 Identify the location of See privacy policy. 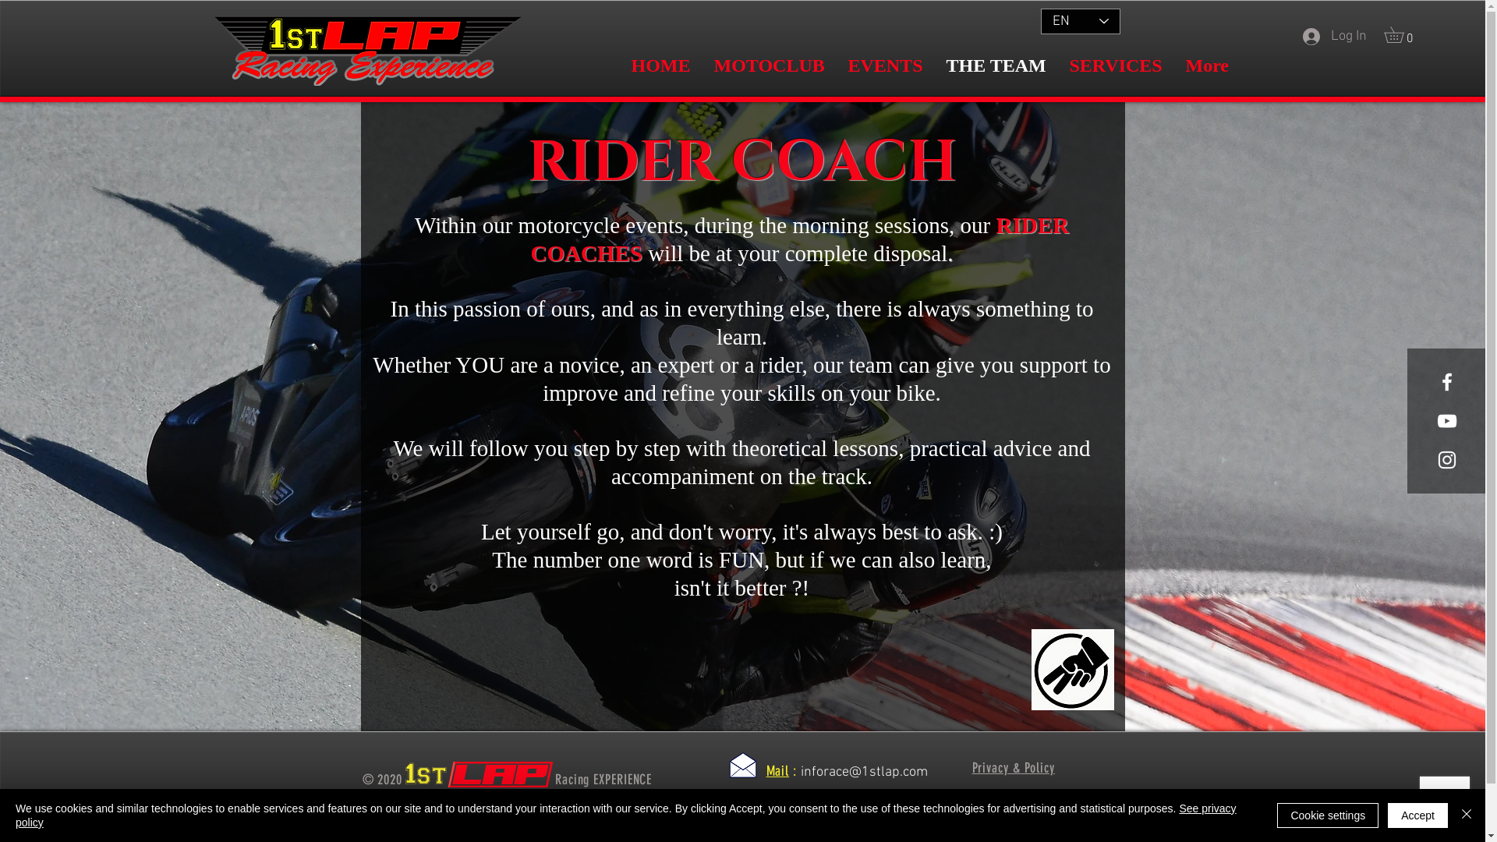
(626, 815).